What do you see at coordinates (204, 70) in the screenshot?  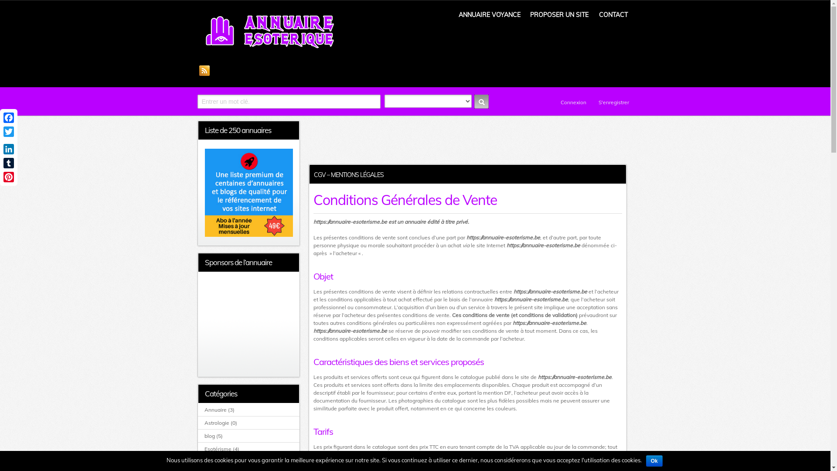 I see `  ` at bounding box center [204, 70].